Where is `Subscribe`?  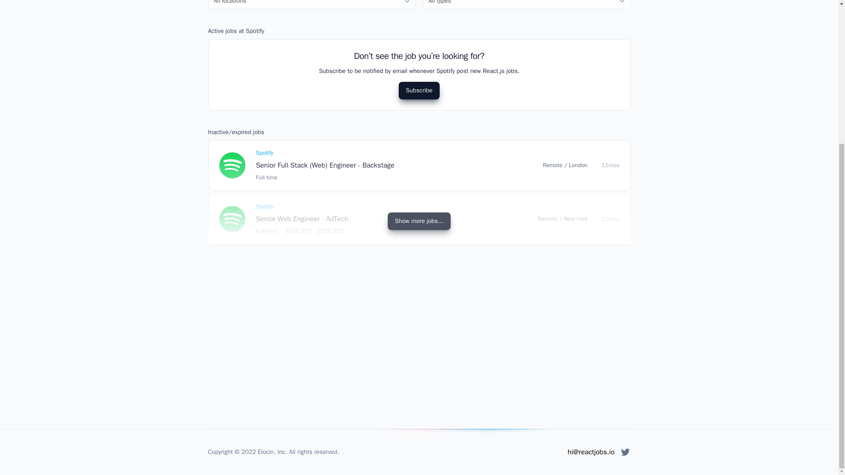 Subscribe is located at coordinates (419, 90).